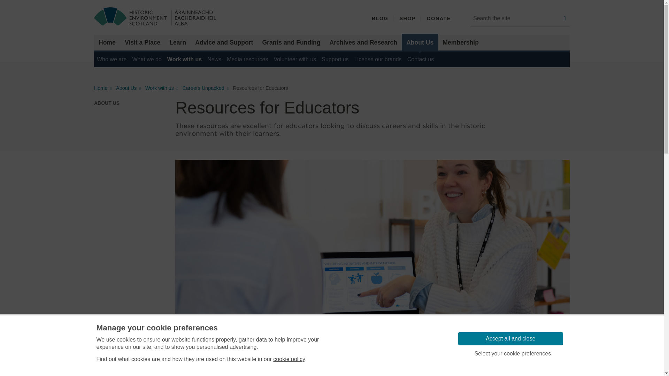  I want to click on Home, so click(107, 42).